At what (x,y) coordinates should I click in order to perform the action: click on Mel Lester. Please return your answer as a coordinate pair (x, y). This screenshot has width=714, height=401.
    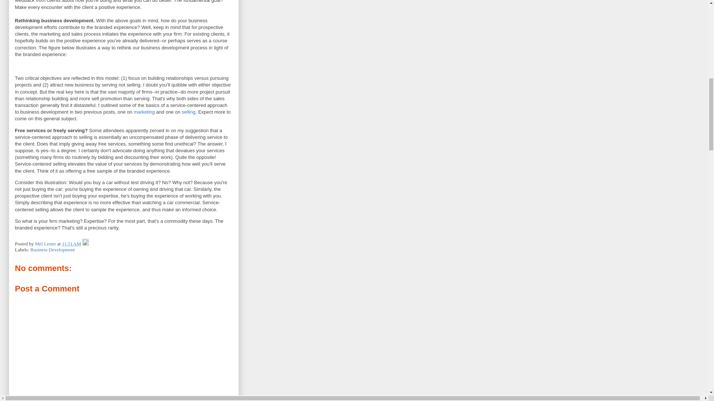
    Looking at the image, I should click on (46, 244).